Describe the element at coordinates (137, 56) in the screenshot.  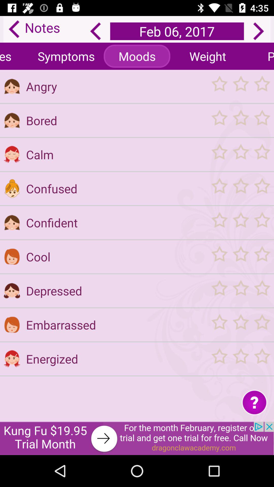
I see `select the moods option` at that location.